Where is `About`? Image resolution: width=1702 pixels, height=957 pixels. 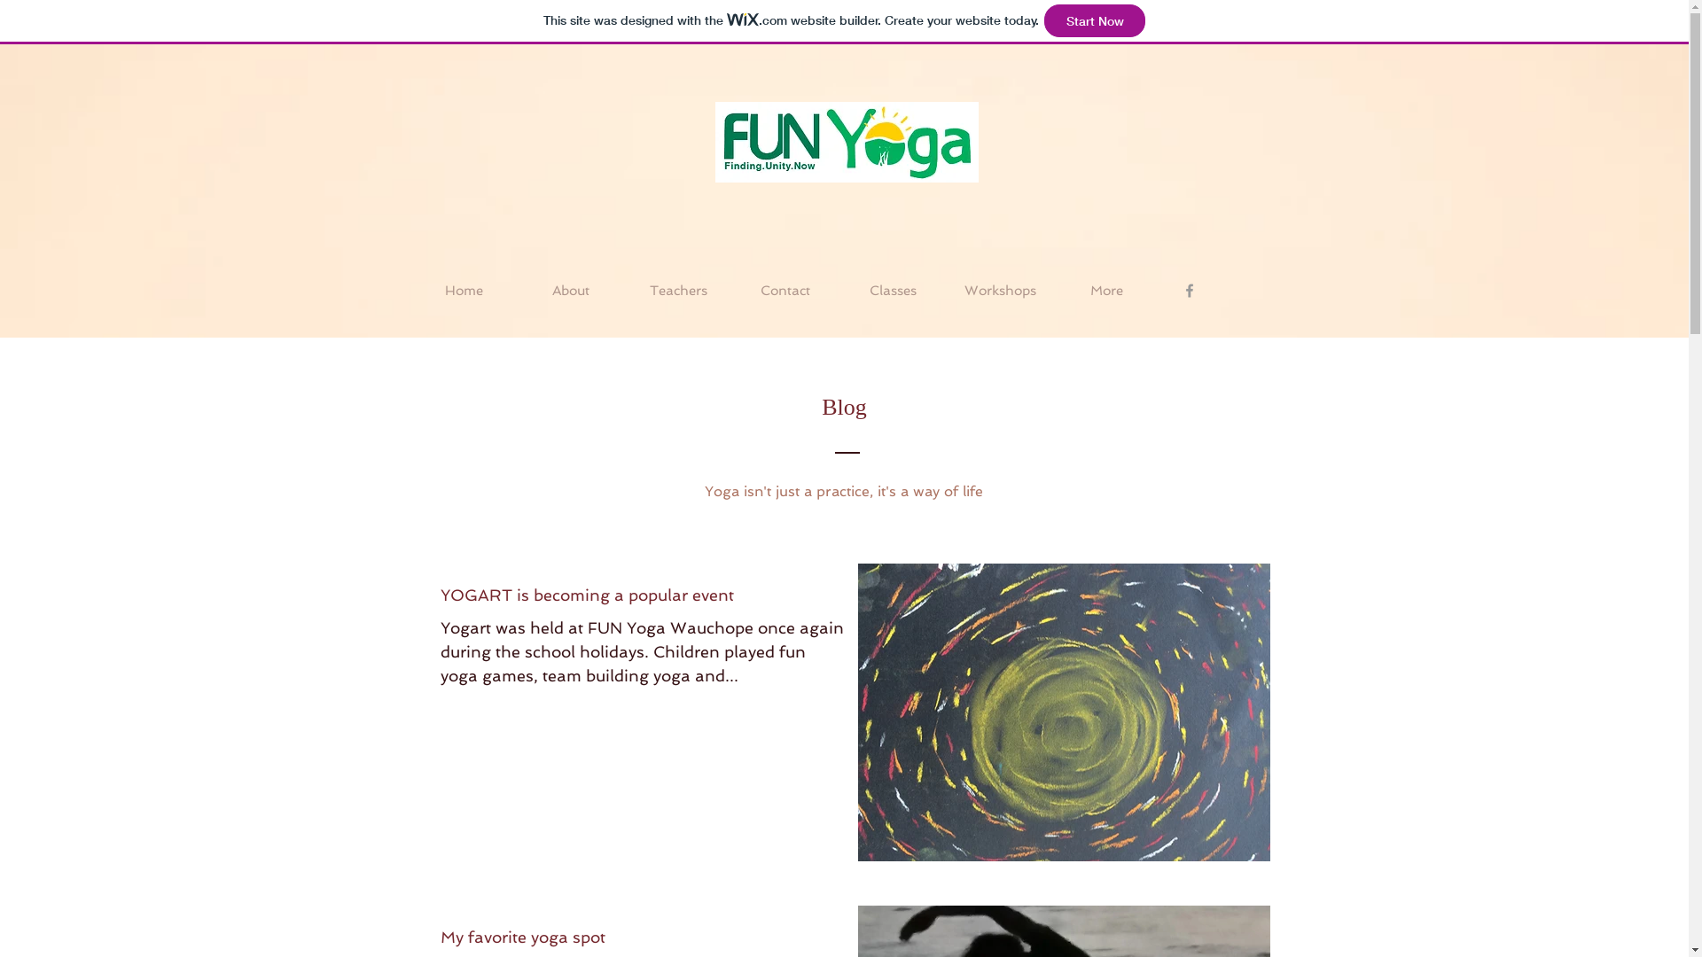 About is located at coordinates (571, 291).